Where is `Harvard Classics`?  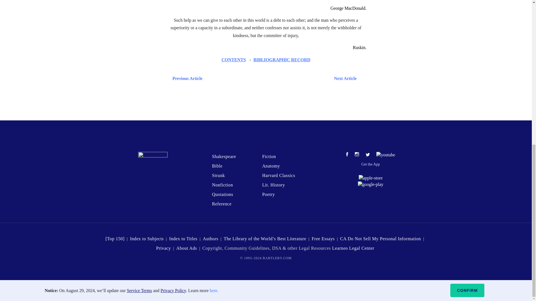 Harvard Classics is located at coordinates (279, 176).